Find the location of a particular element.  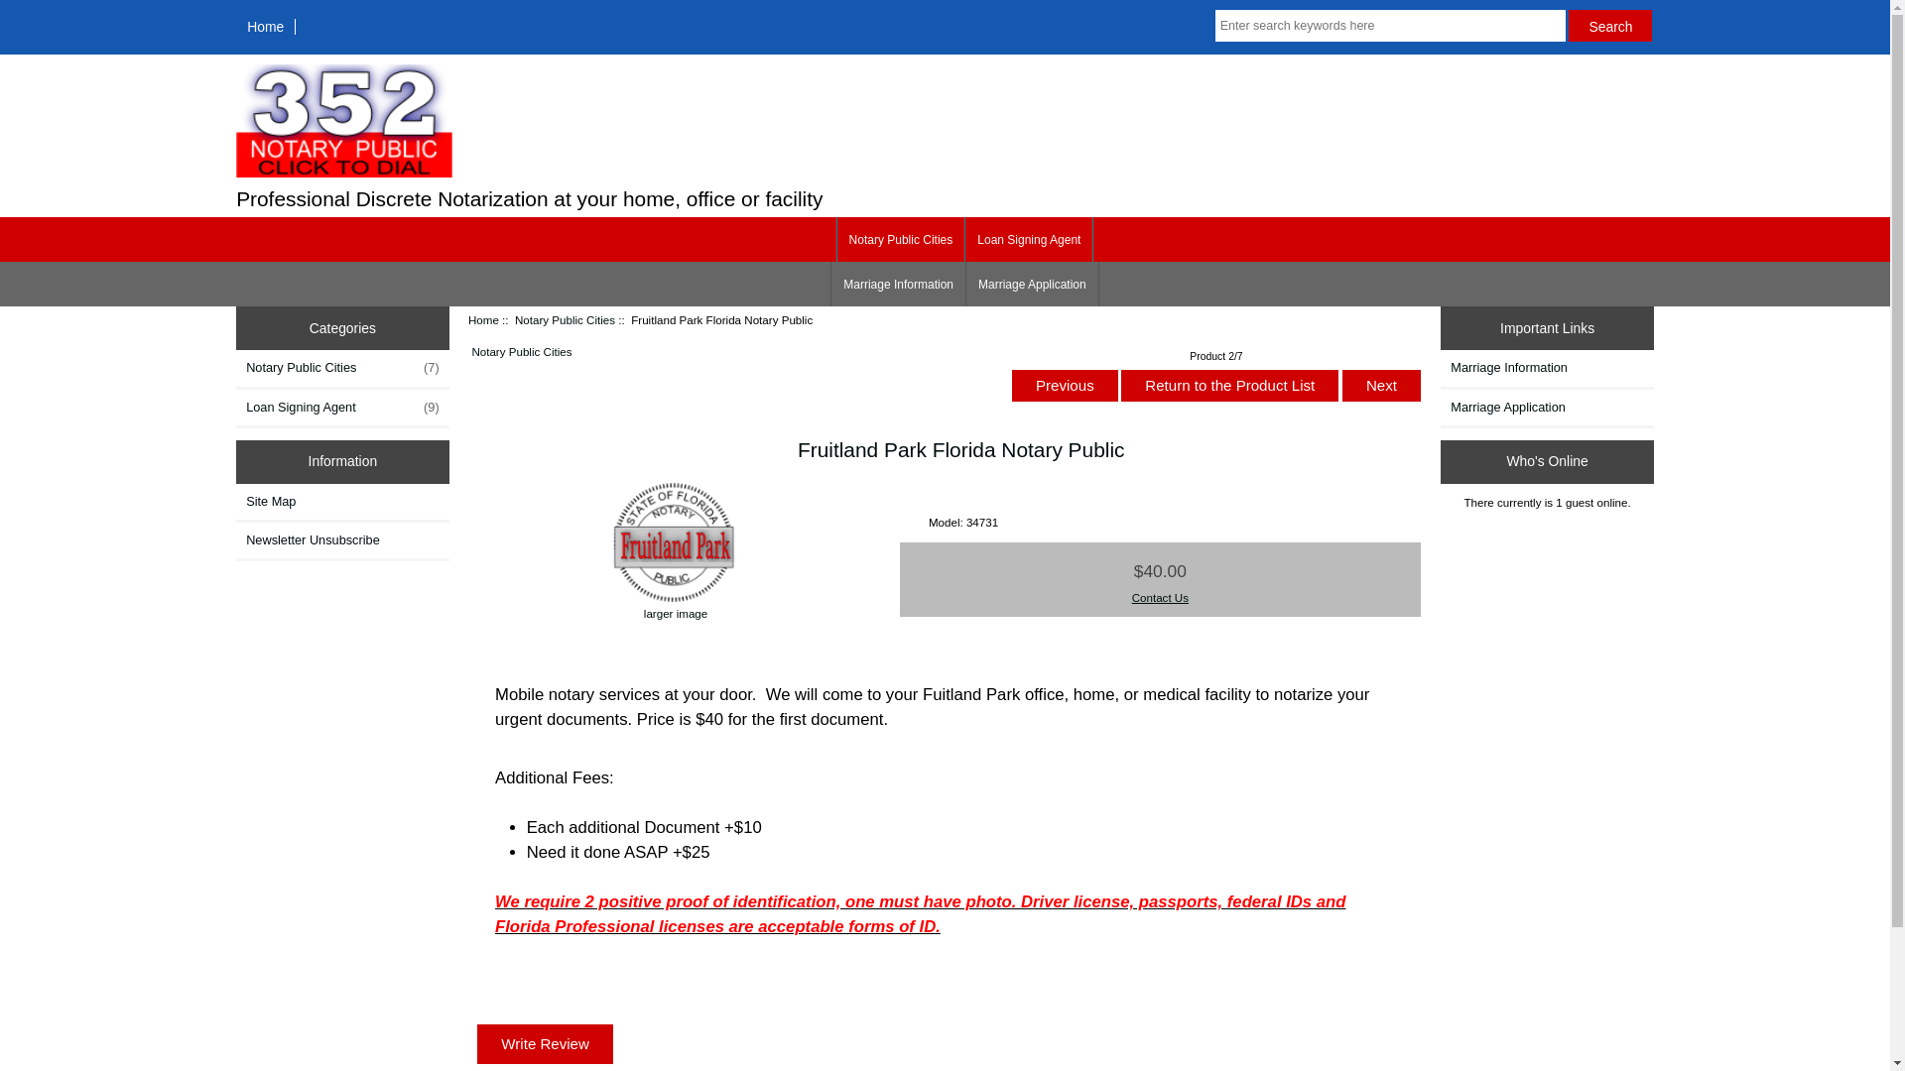

 Return to the Product List  is located at coordinates (1230, 387).